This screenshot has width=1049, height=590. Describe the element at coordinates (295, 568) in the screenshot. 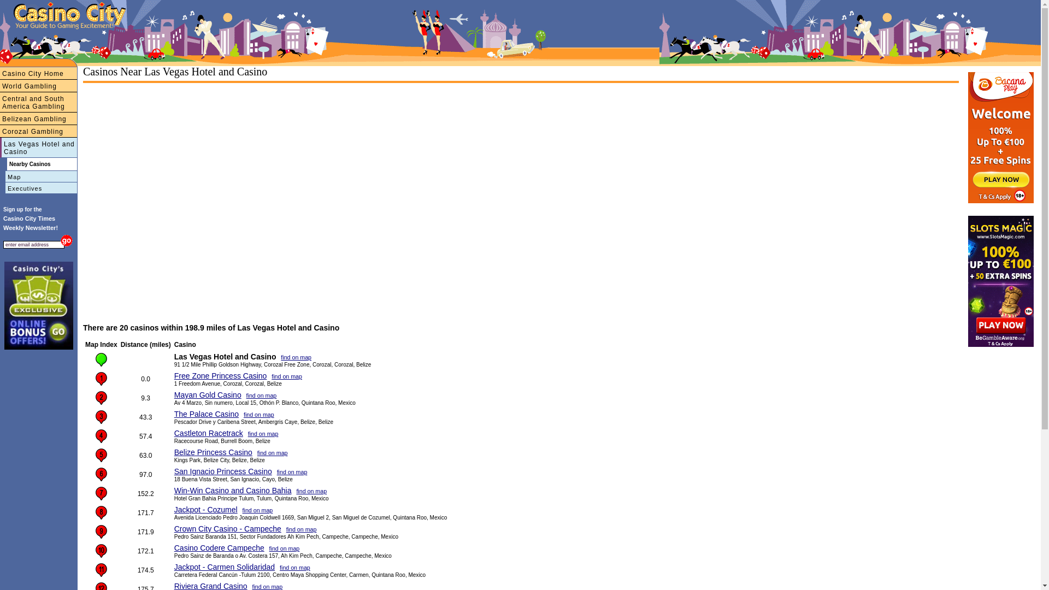

I see `find on map` at that location.